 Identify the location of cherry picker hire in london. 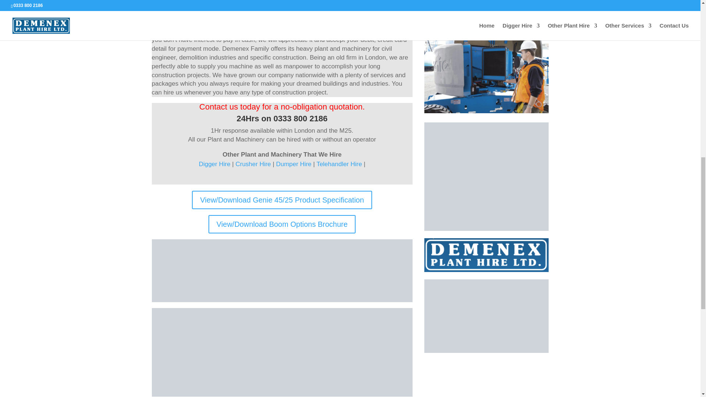
(486, 16).